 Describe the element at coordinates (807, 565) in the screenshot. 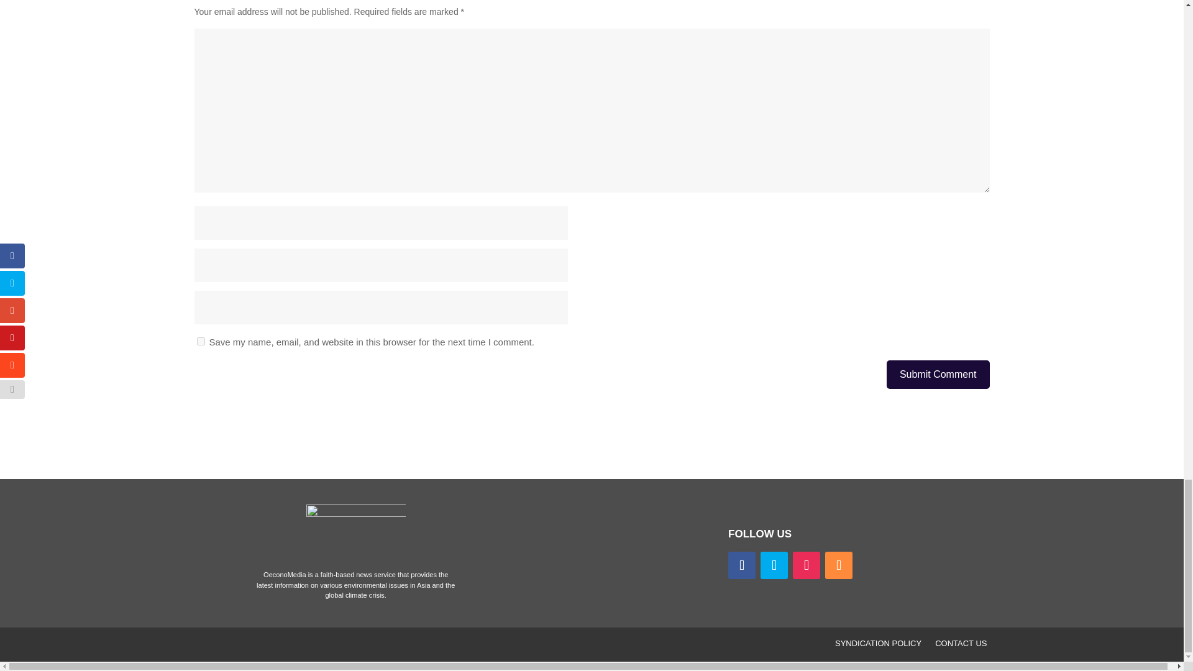

I see `Follow on Instagram` at that location.